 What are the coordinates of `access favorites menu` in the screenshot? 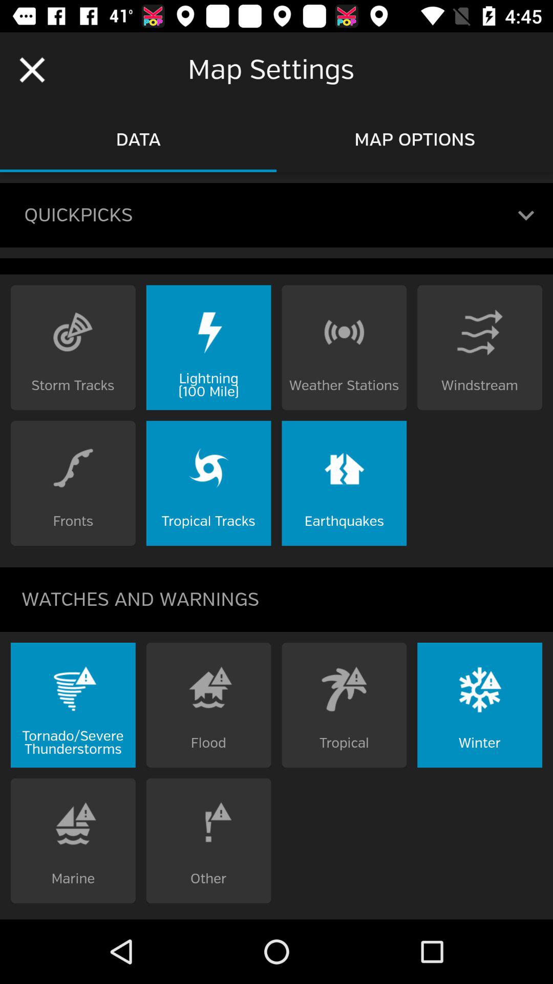 It's located at (526, 215).